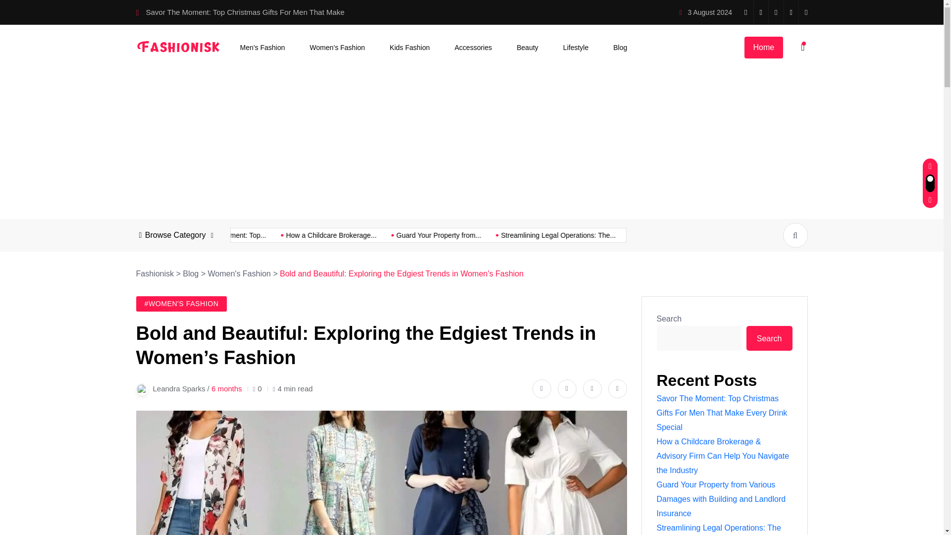 This screenshot has width=951, height=535. Describe the element at coordinates (155, 273) in the screenshot. I see `Go to Fashionisk.` at that location.